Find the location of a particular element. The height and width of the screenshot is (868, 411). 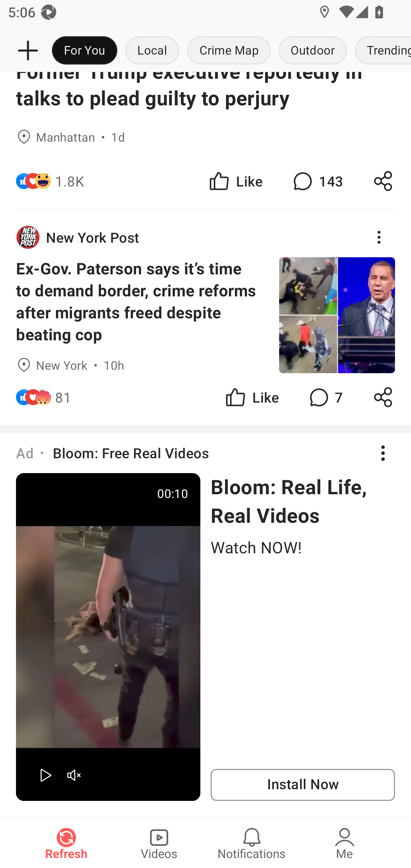

Me is located at coordinates (344, 843).